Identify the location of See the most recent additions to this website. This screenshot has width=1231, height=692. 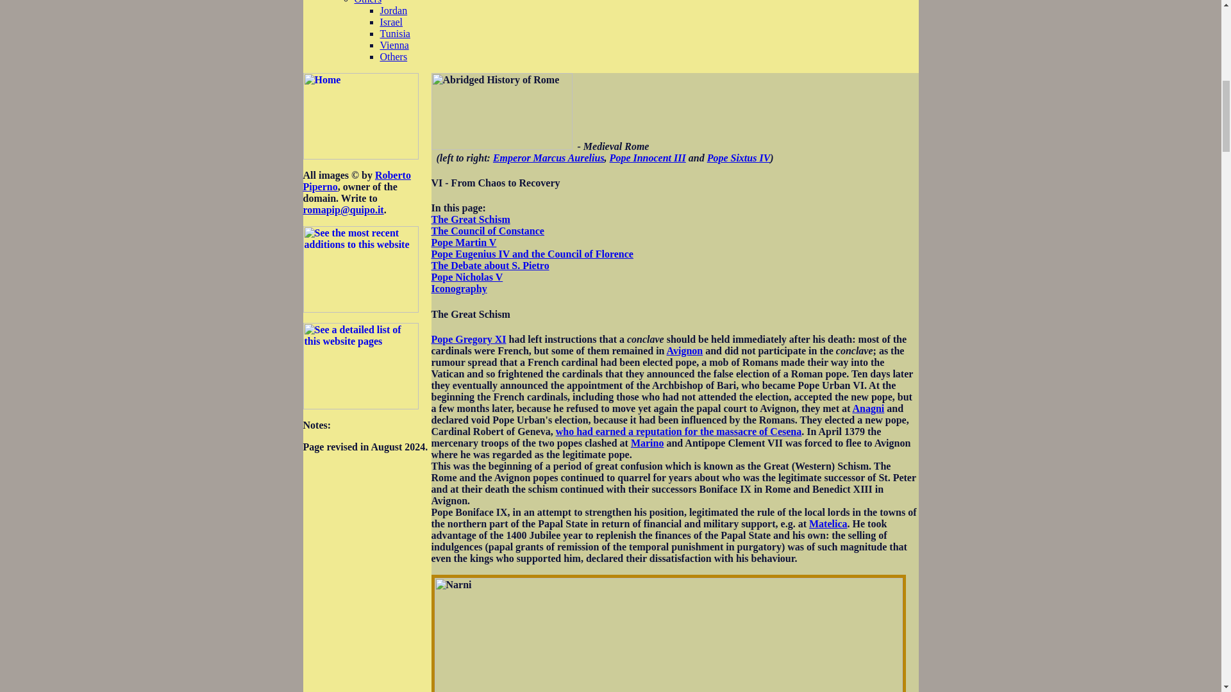
(360, 269).